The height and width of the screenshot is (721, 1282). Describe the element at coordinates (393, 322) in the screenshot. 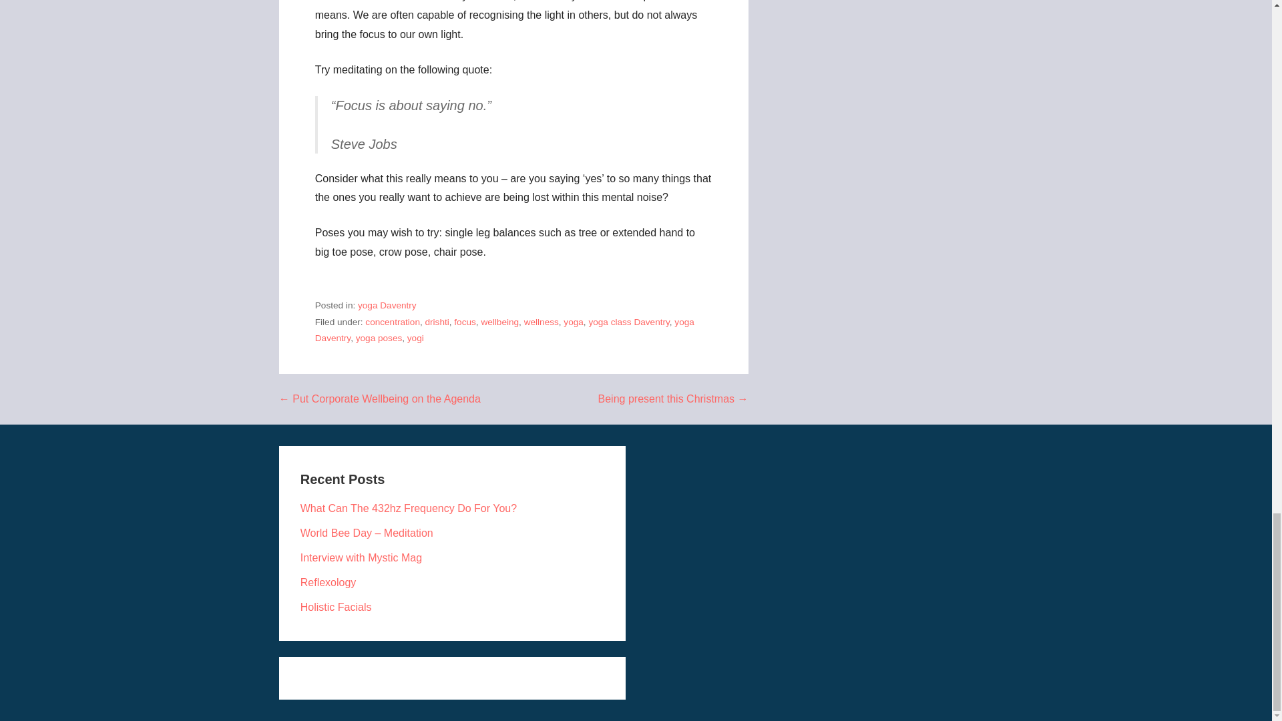

I see `concentration` at that location.